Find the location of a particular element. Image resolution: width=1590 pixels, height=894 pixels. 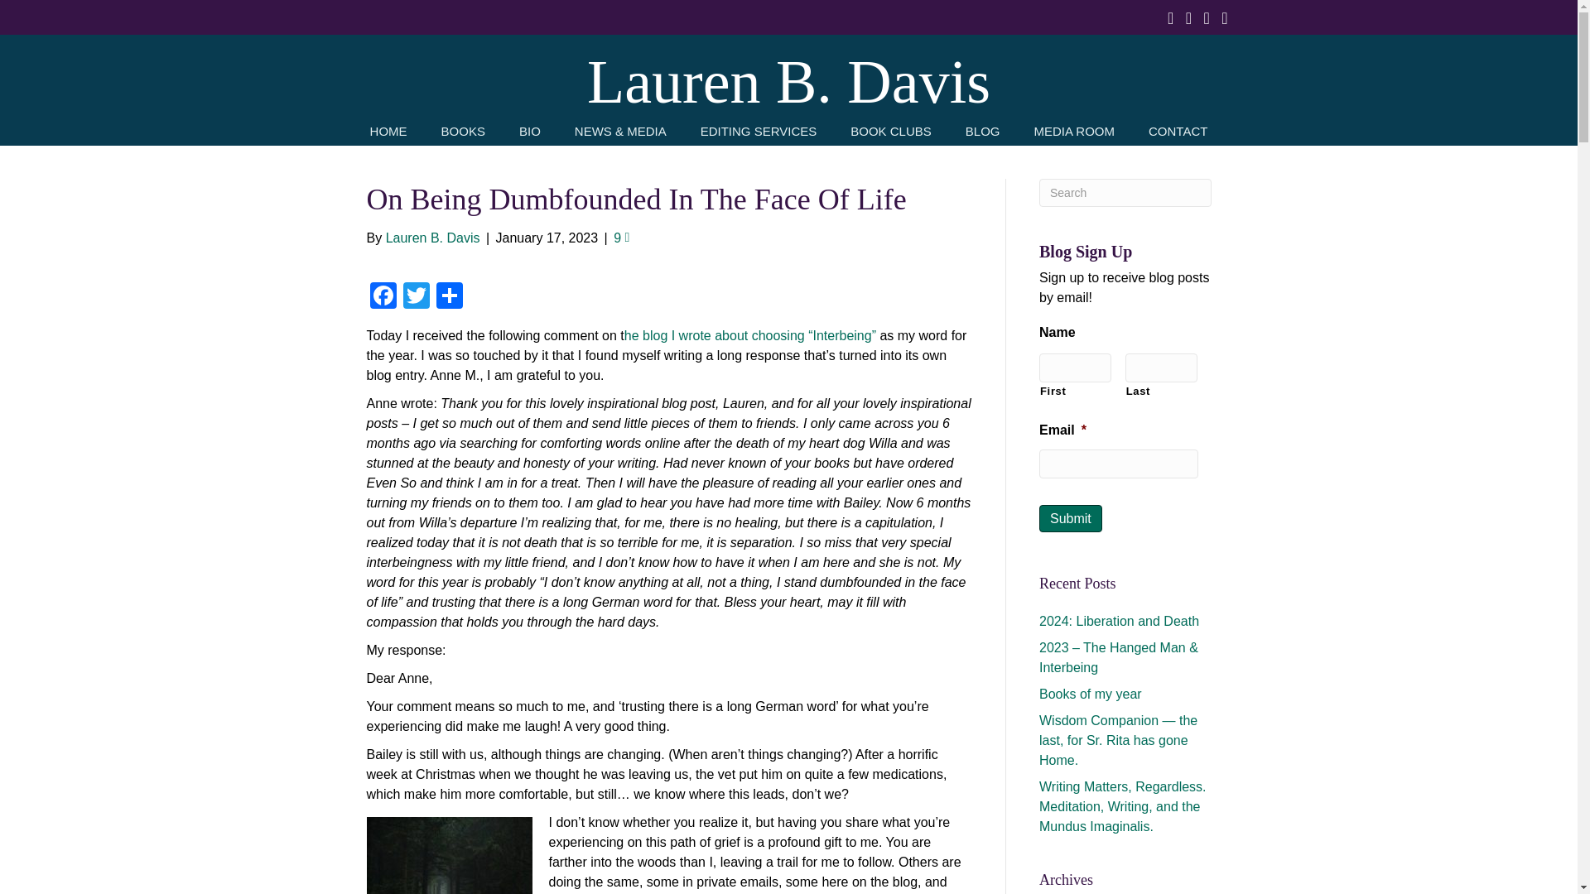

BIO is located at coordinates (530, 129).